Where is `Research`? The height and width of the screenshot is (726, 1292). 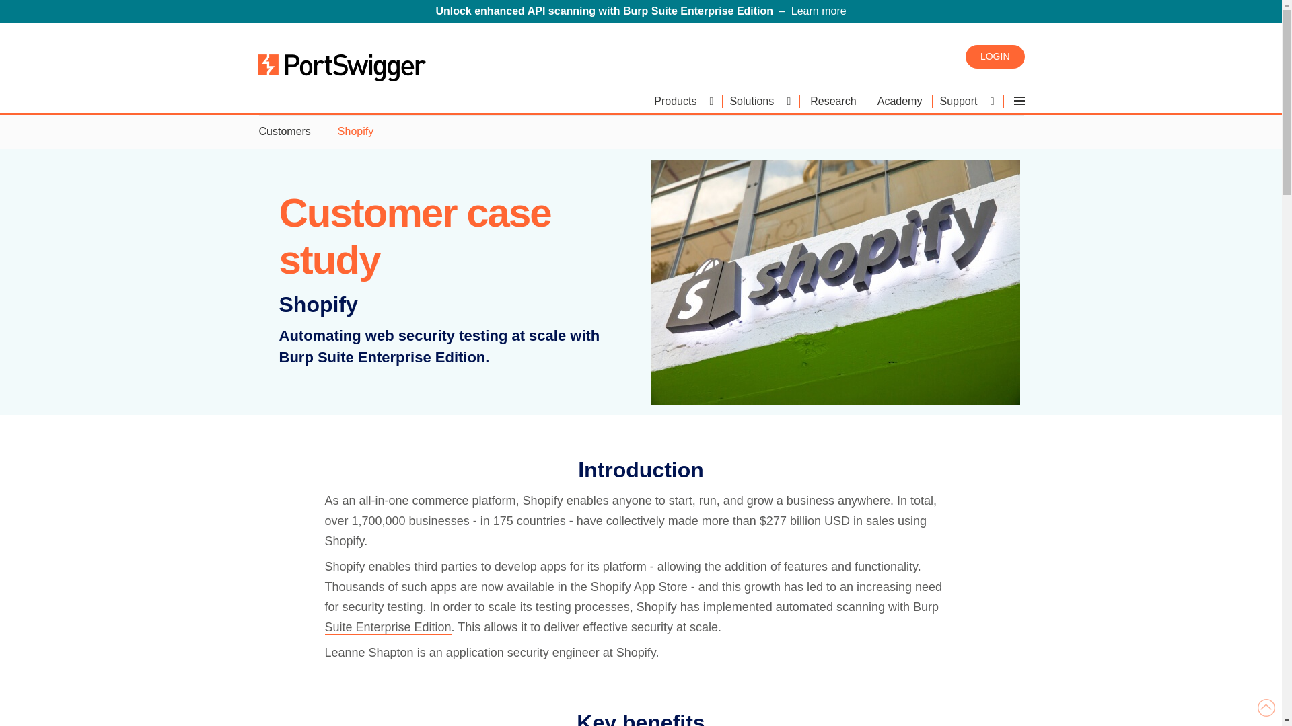 Research is located at coordinates (833, 101).